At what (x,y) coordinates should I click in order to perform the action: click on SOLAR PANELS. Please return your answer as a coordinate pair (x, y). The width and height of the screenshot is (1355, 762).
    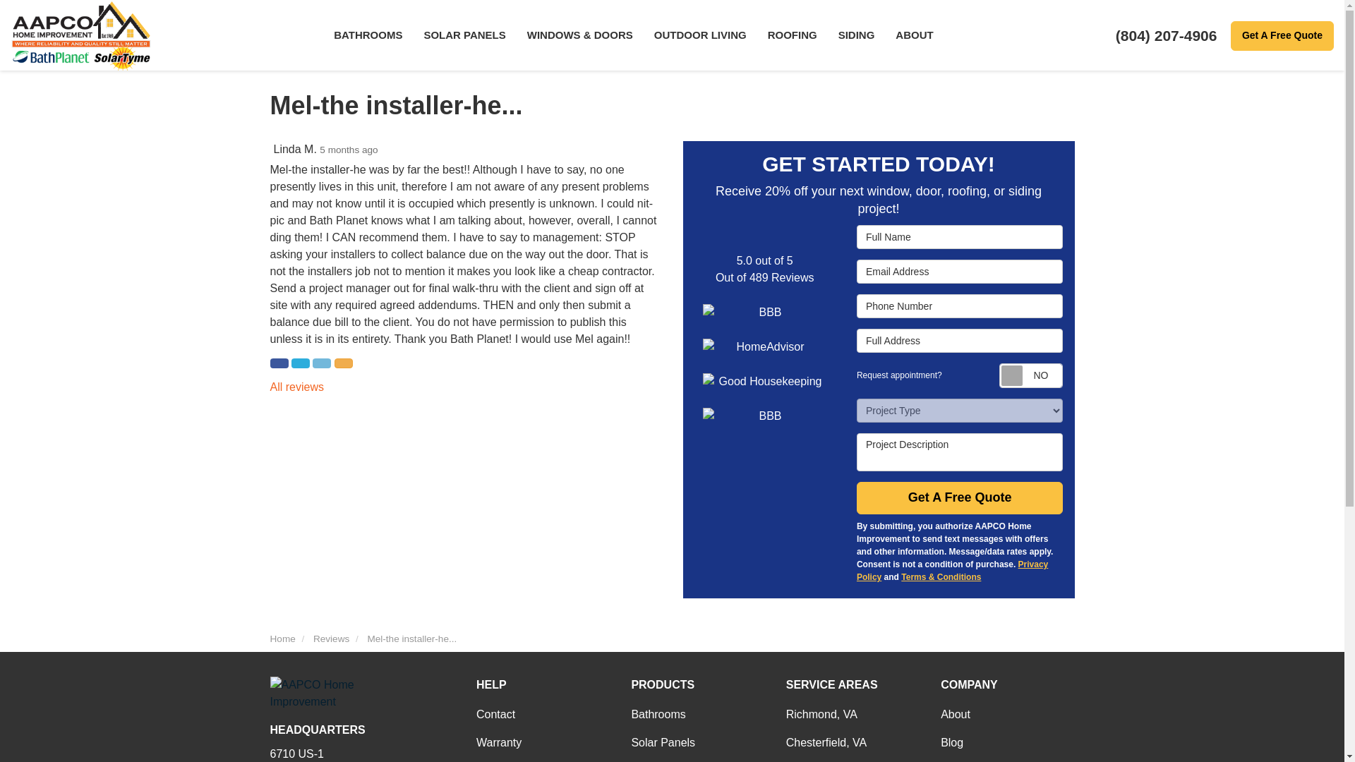
    Looking at the image, I should click on (464, 35).